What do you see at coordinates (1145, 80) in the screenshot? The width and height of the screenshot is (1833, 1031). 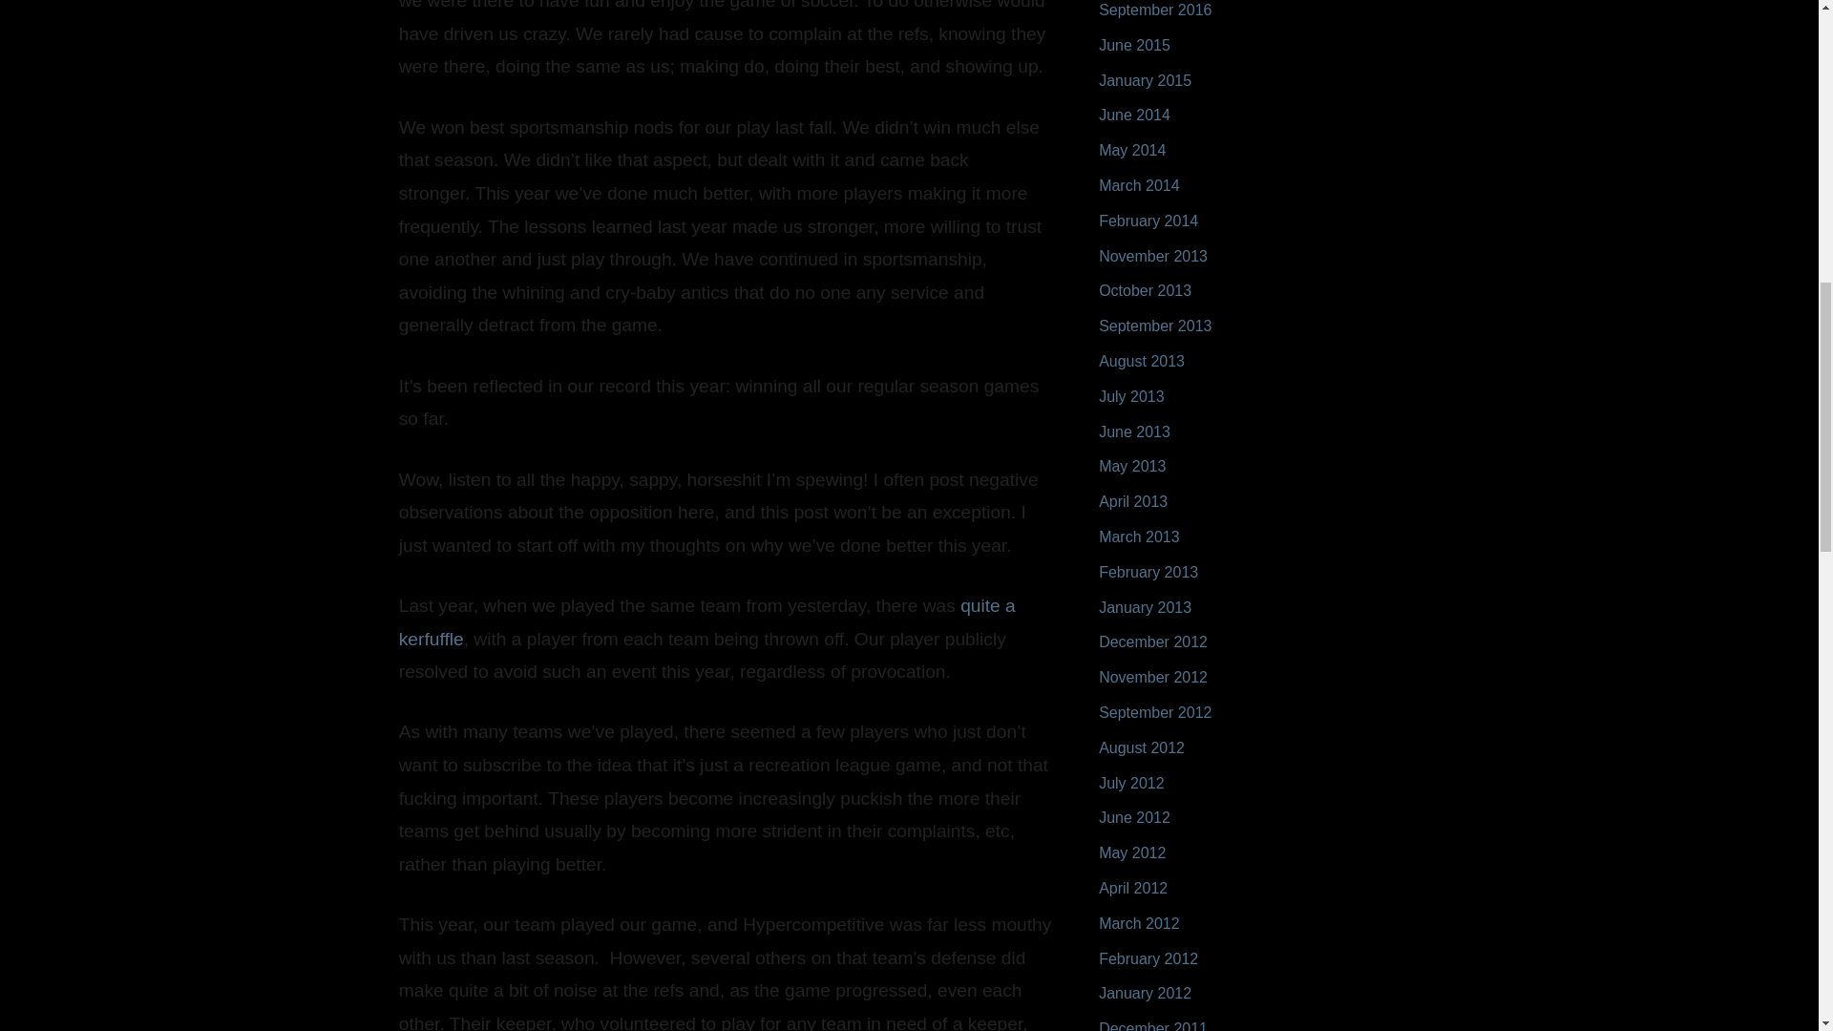 I see `January 2015` at bounding box center [1145, 80].